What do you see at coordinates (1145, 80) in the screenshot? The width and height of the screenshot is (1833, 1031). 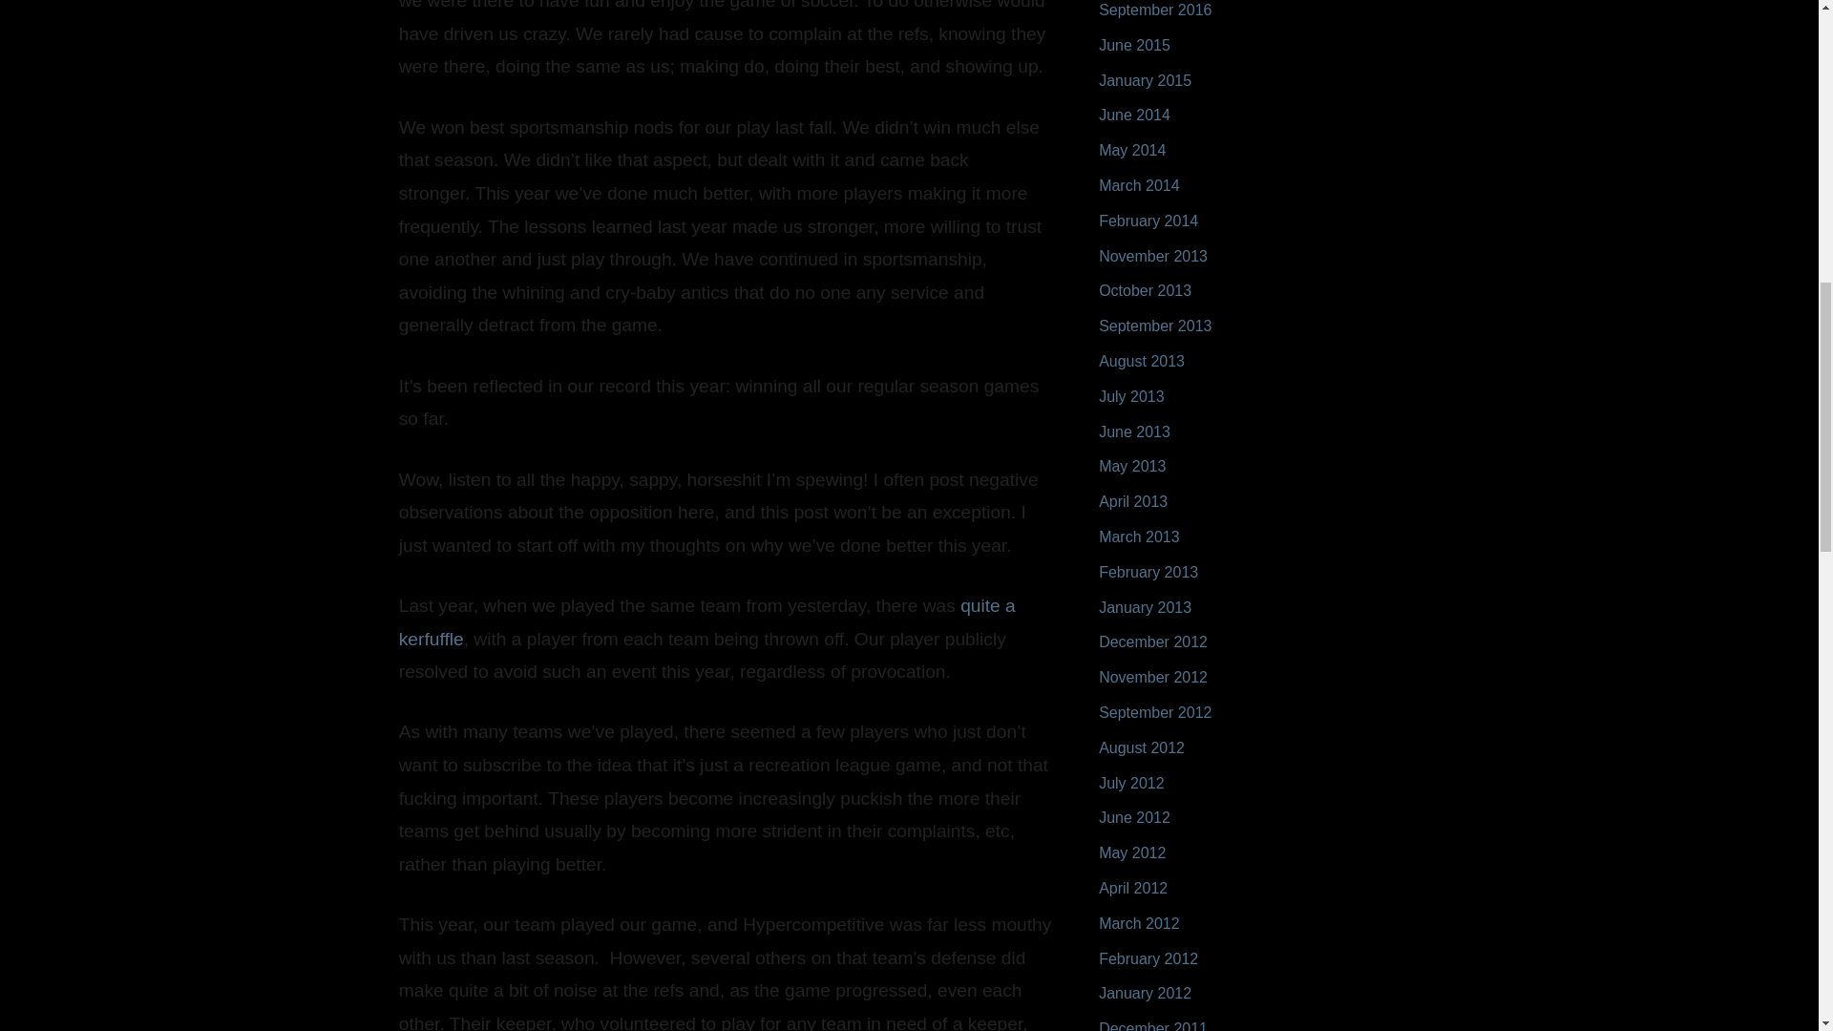 I see `January 2015` at bounding box center [1145, 80].